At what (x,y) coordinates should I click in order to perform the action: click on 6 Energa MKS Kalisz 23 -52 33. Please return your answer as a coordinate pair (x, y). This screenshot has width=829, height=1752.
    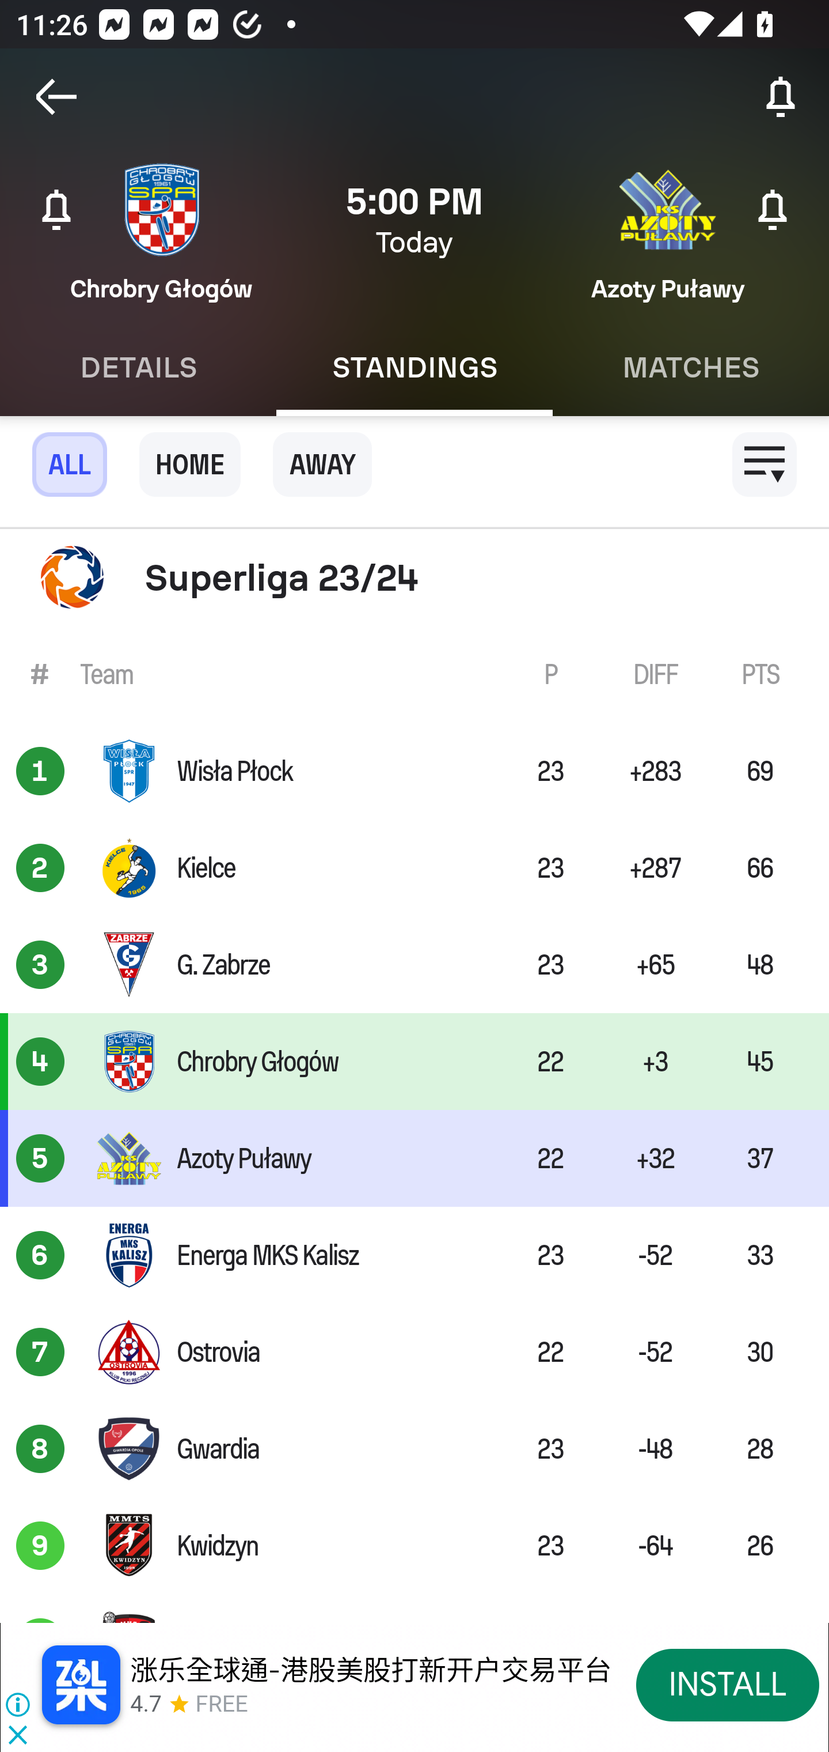
    Looking at the image, I should click on (414, 1255).